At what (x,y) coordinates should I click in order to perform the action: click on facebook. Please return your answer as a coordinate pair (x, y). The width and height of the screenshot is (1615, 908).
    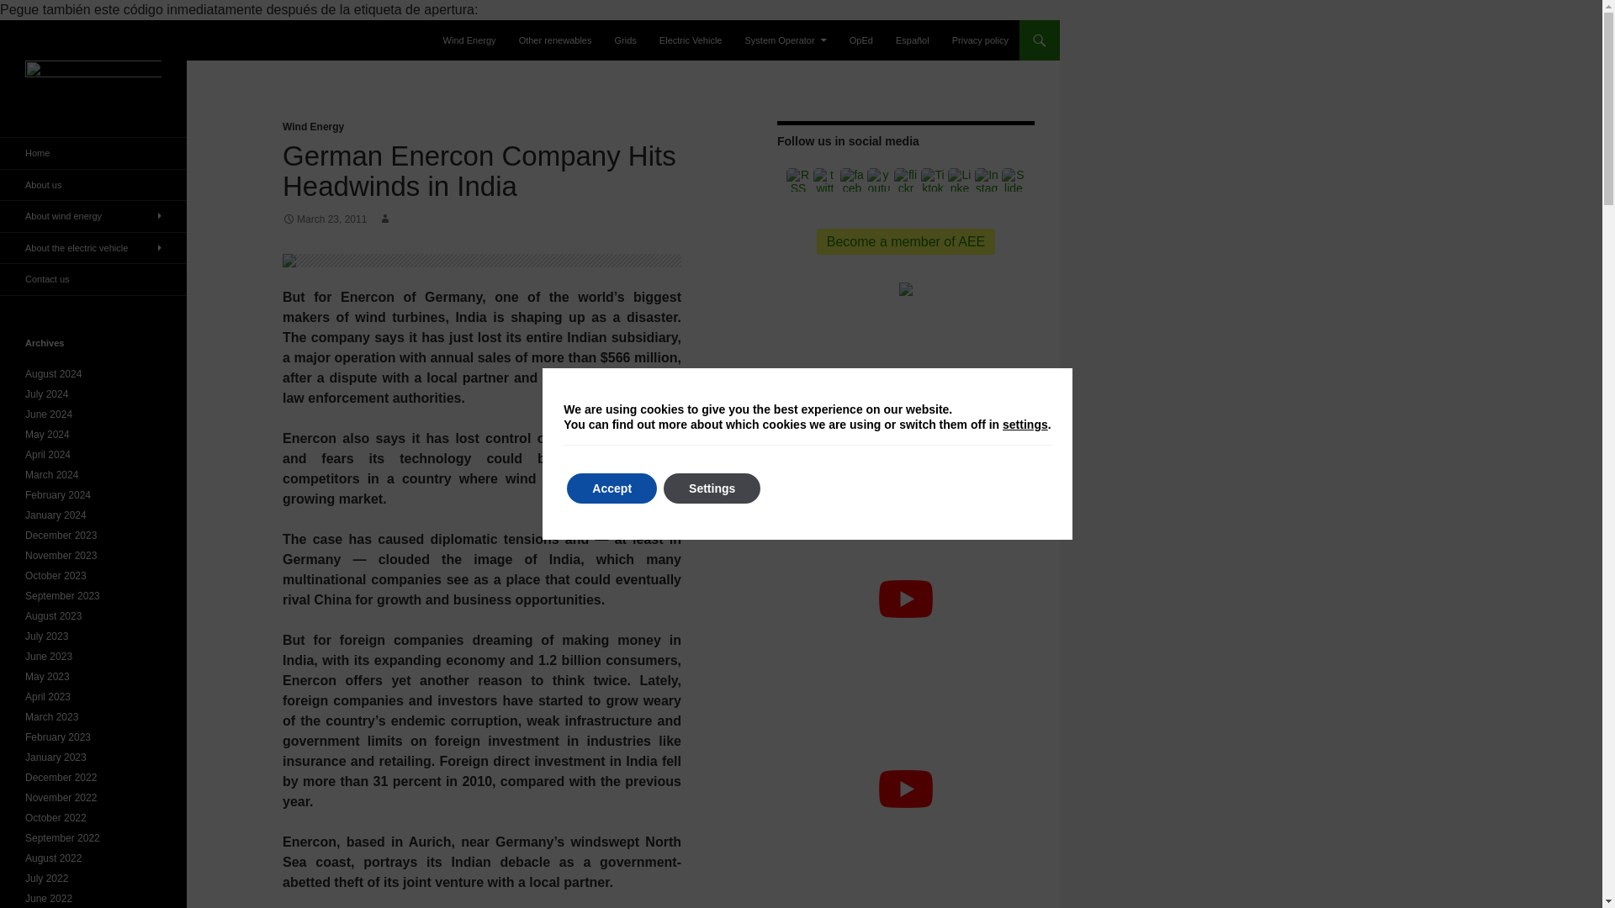
    Looking at the image, I should click on (851, 179).